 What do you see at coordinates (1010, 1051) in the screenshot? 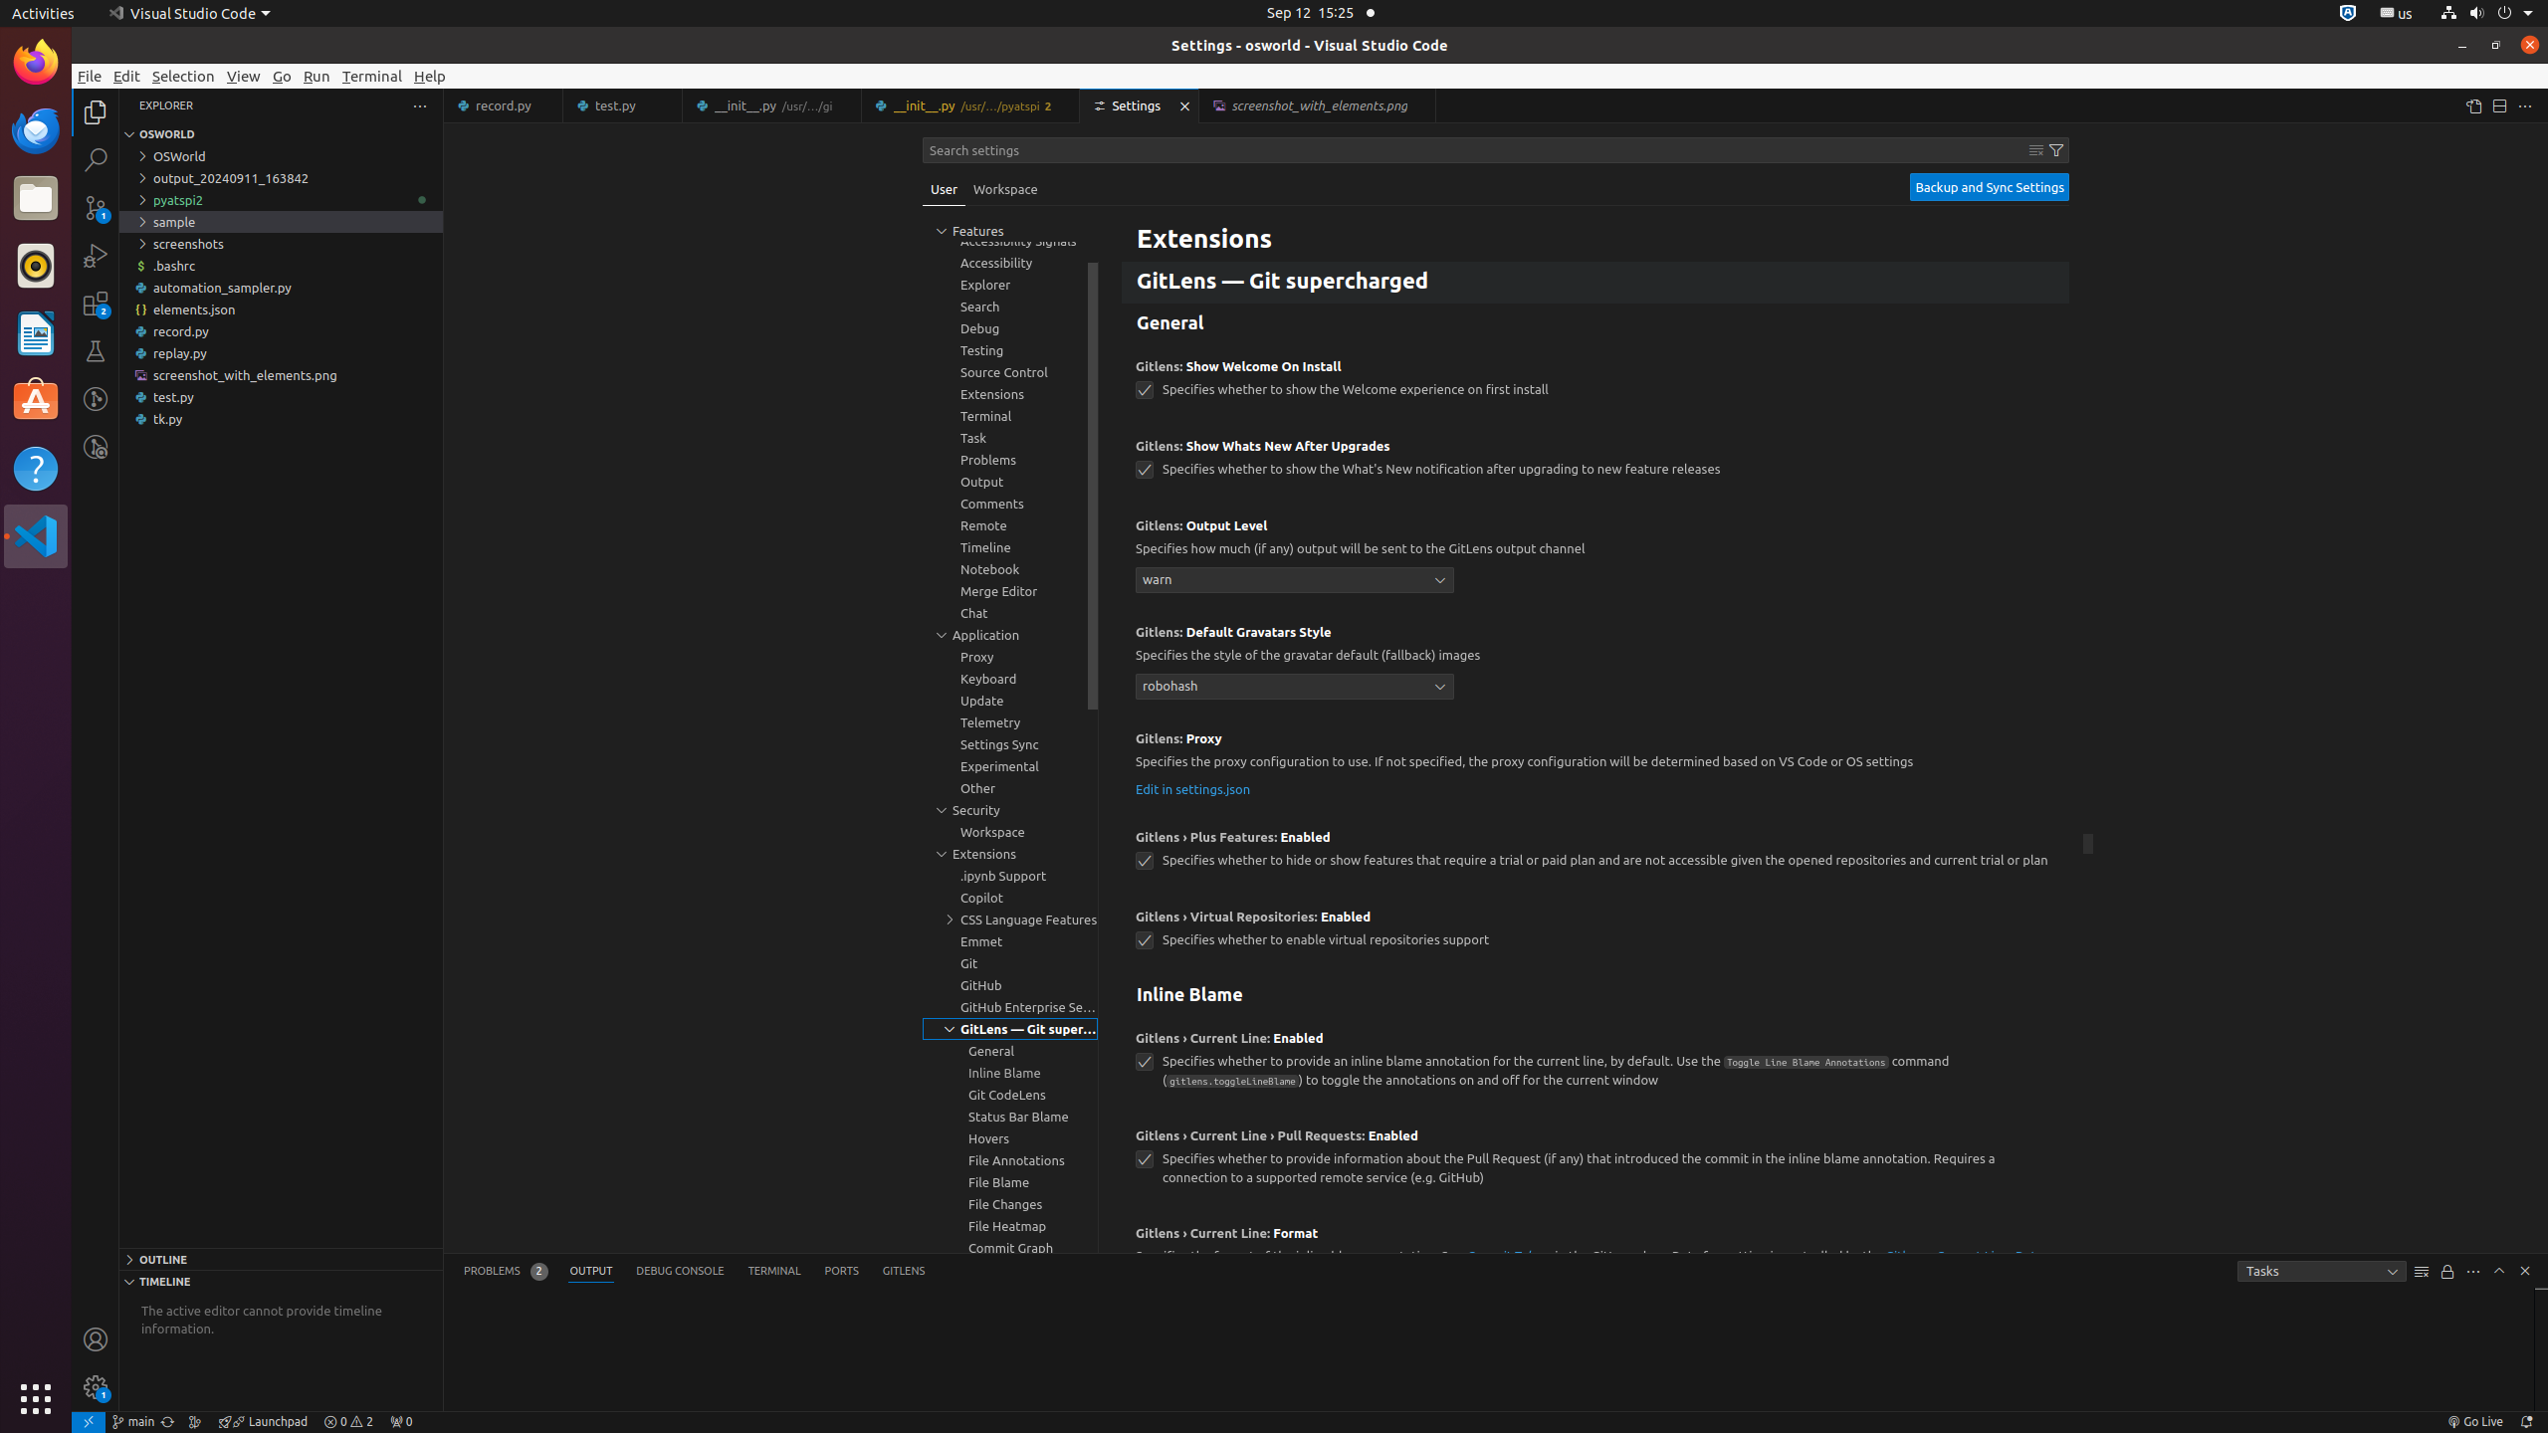
I see `General, group` at bounding box center [1010, 1051].